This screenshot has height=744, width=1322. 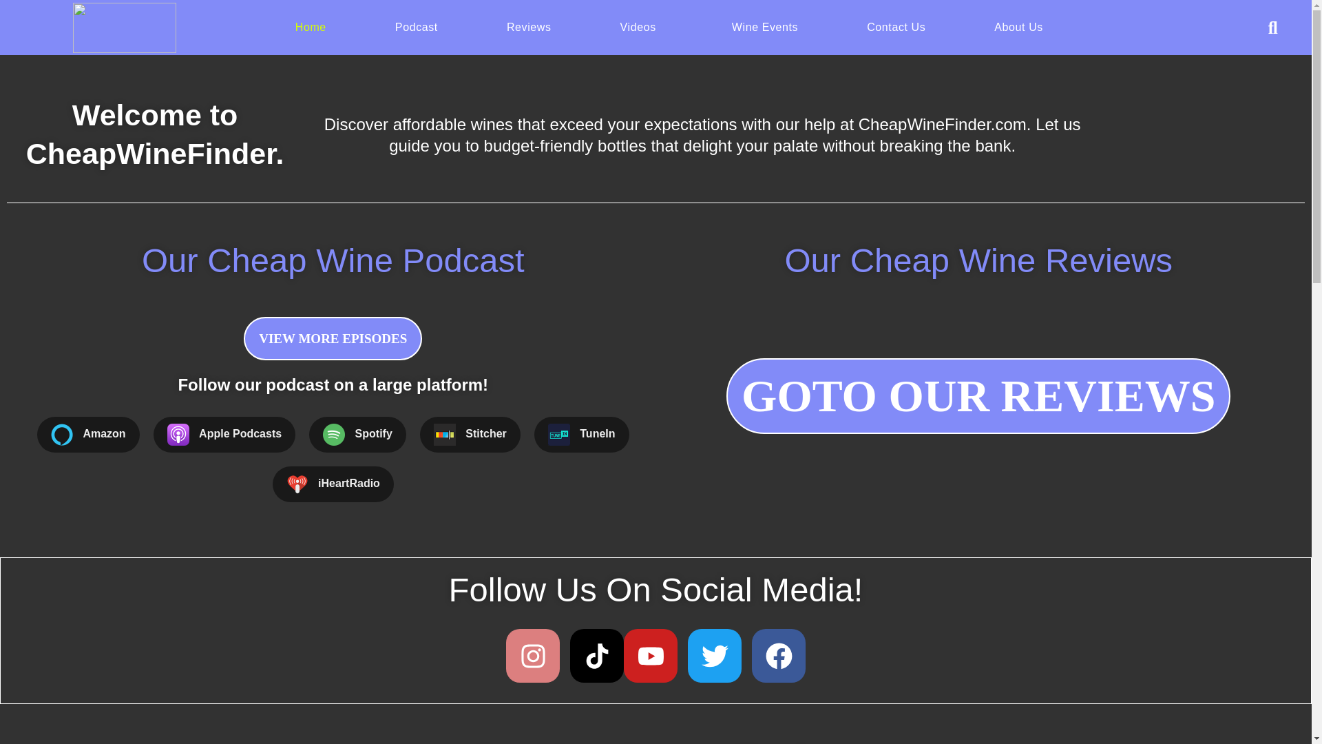 What do you see at coordinates (224, 434) in the screenshot?
I see `Apple Podcasts` at bounding box center [224, 434].